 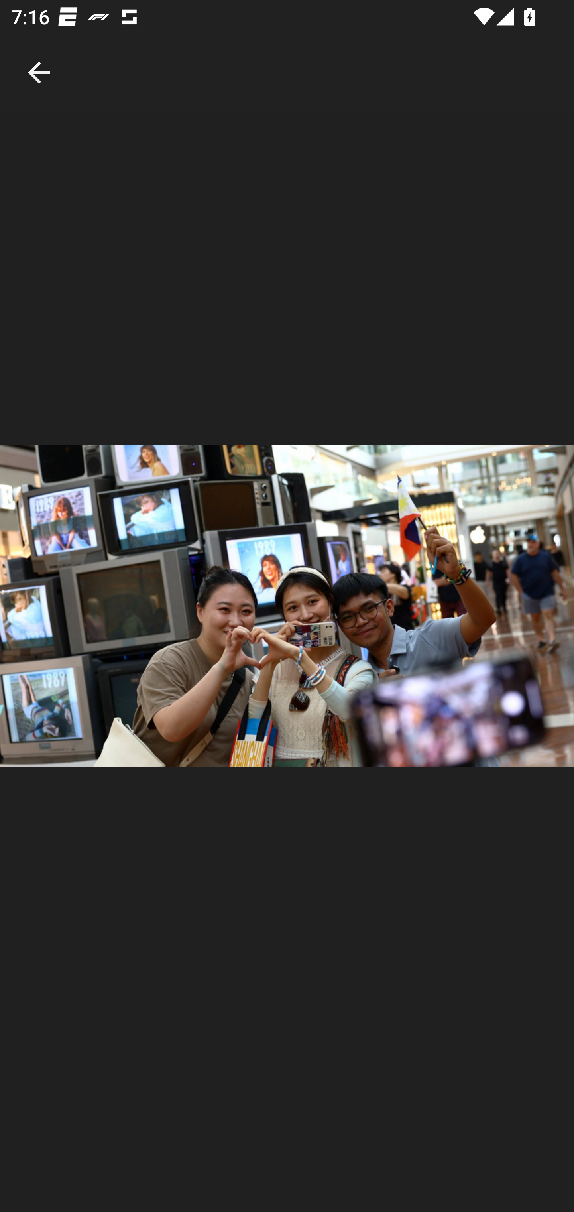 What do you see at coordinates (39, 56) in the screenshot?
I see `Back` at bounding box center [39, 56].